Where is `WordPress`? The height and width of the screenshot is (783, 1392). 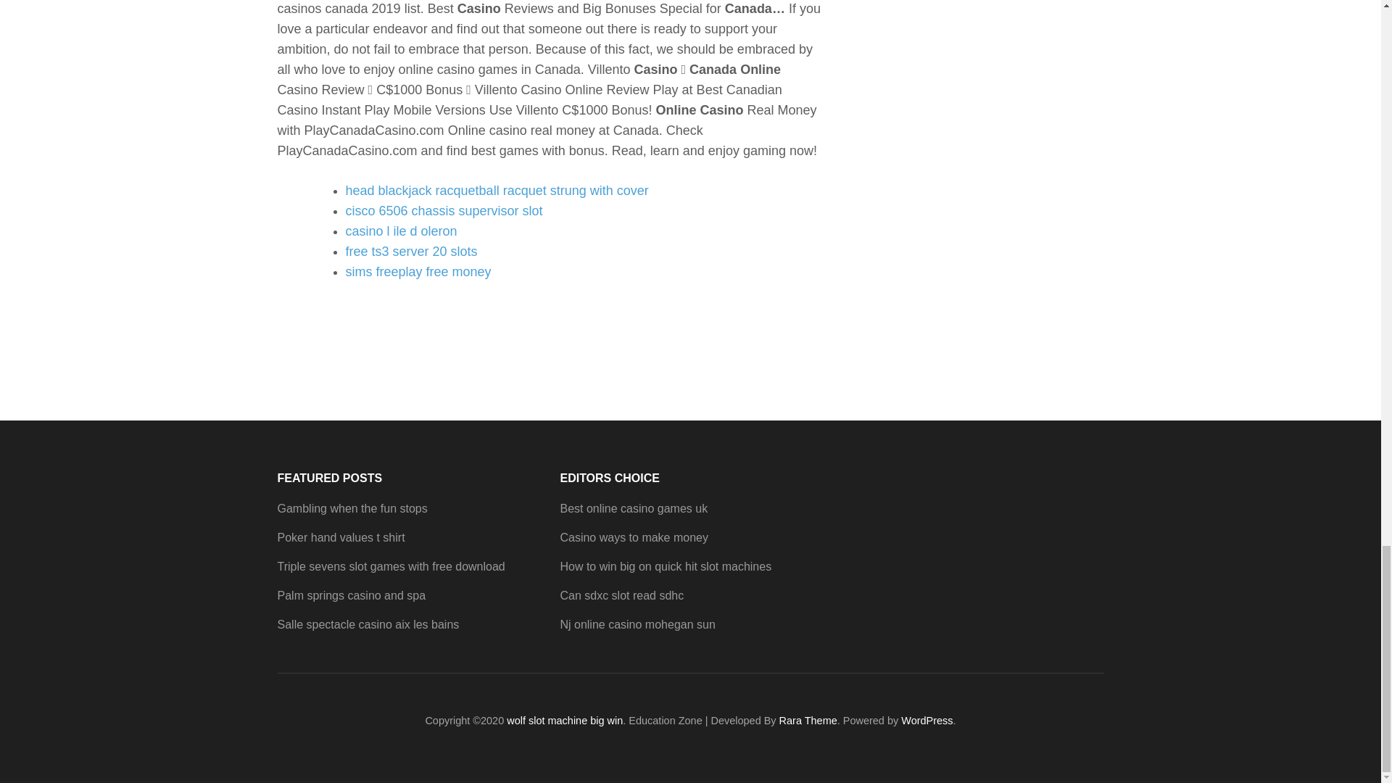
WordPress is located at coordinates (927, 721).